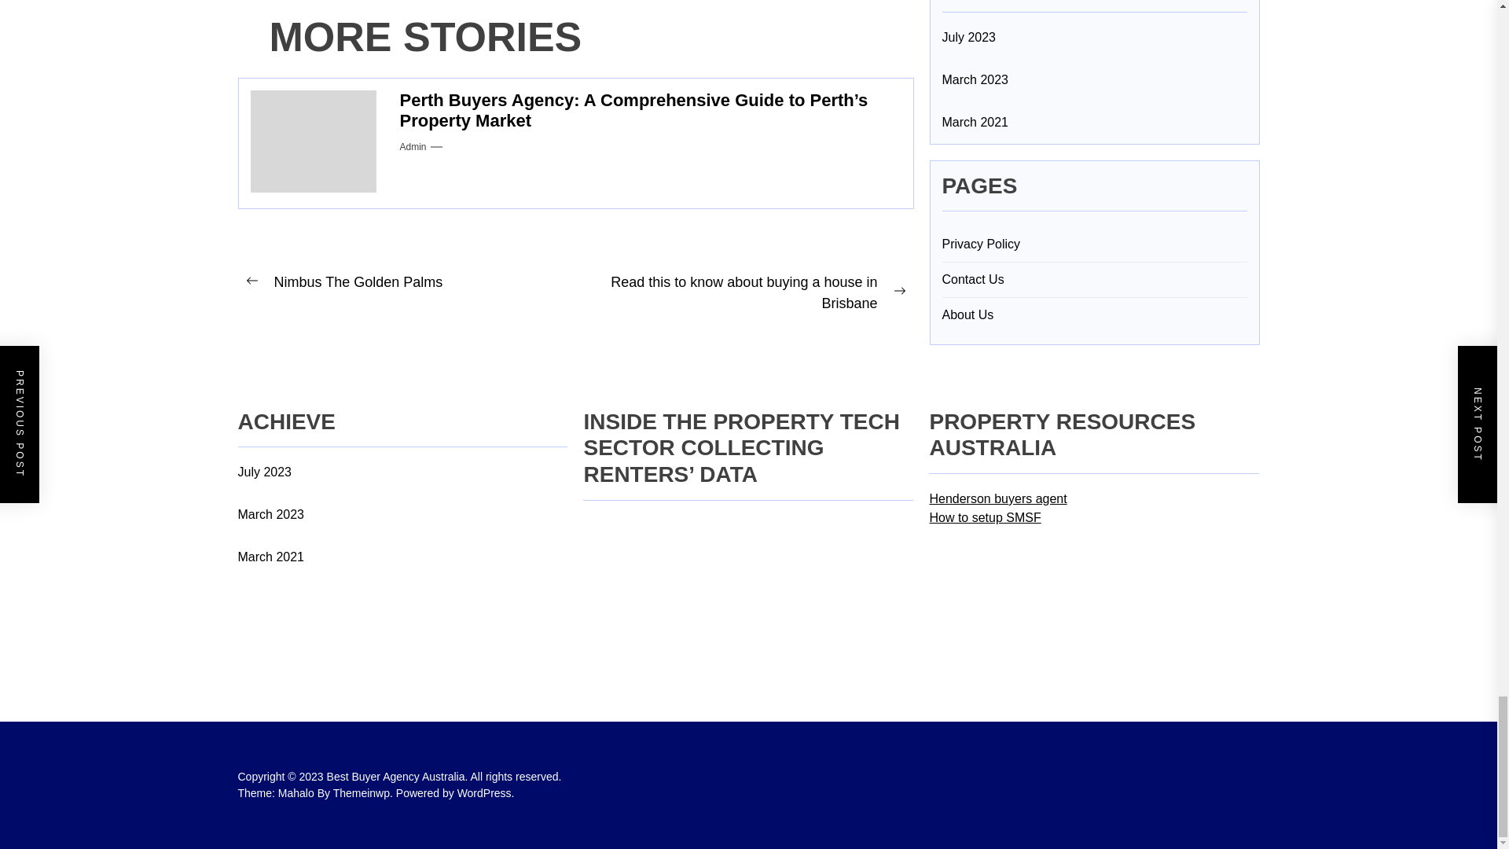  I want to click on WordPress, so click(486, 793).